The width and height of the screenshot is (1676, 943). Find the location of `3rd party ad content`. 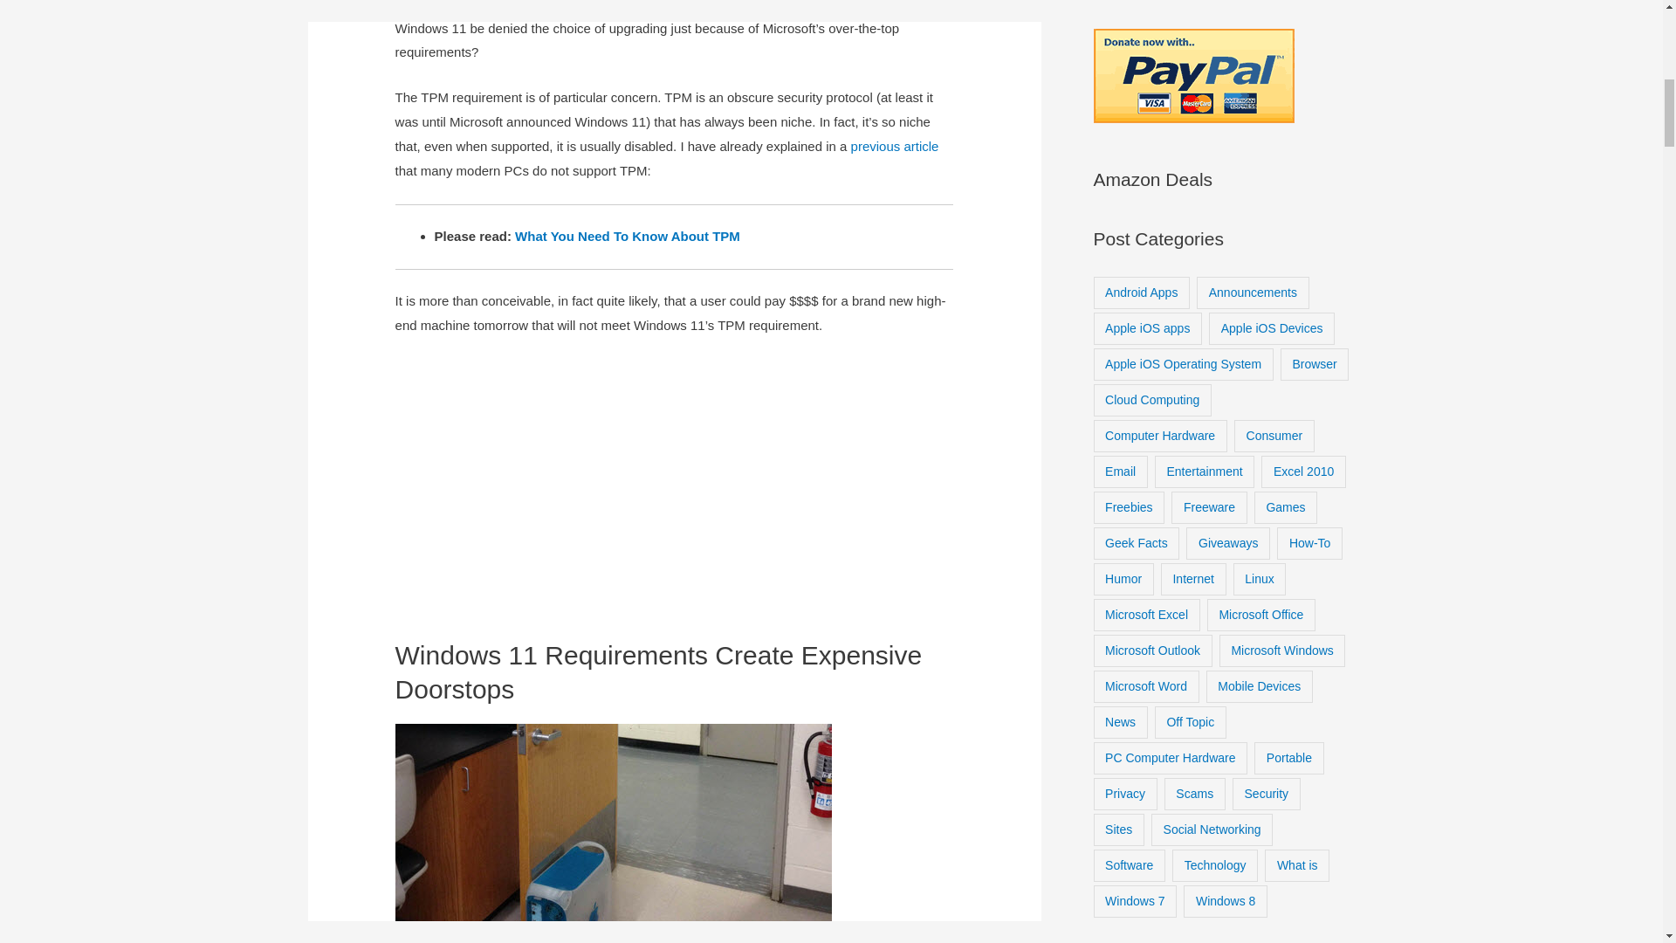

3rd party ad content is located at coordinates (674, 499).